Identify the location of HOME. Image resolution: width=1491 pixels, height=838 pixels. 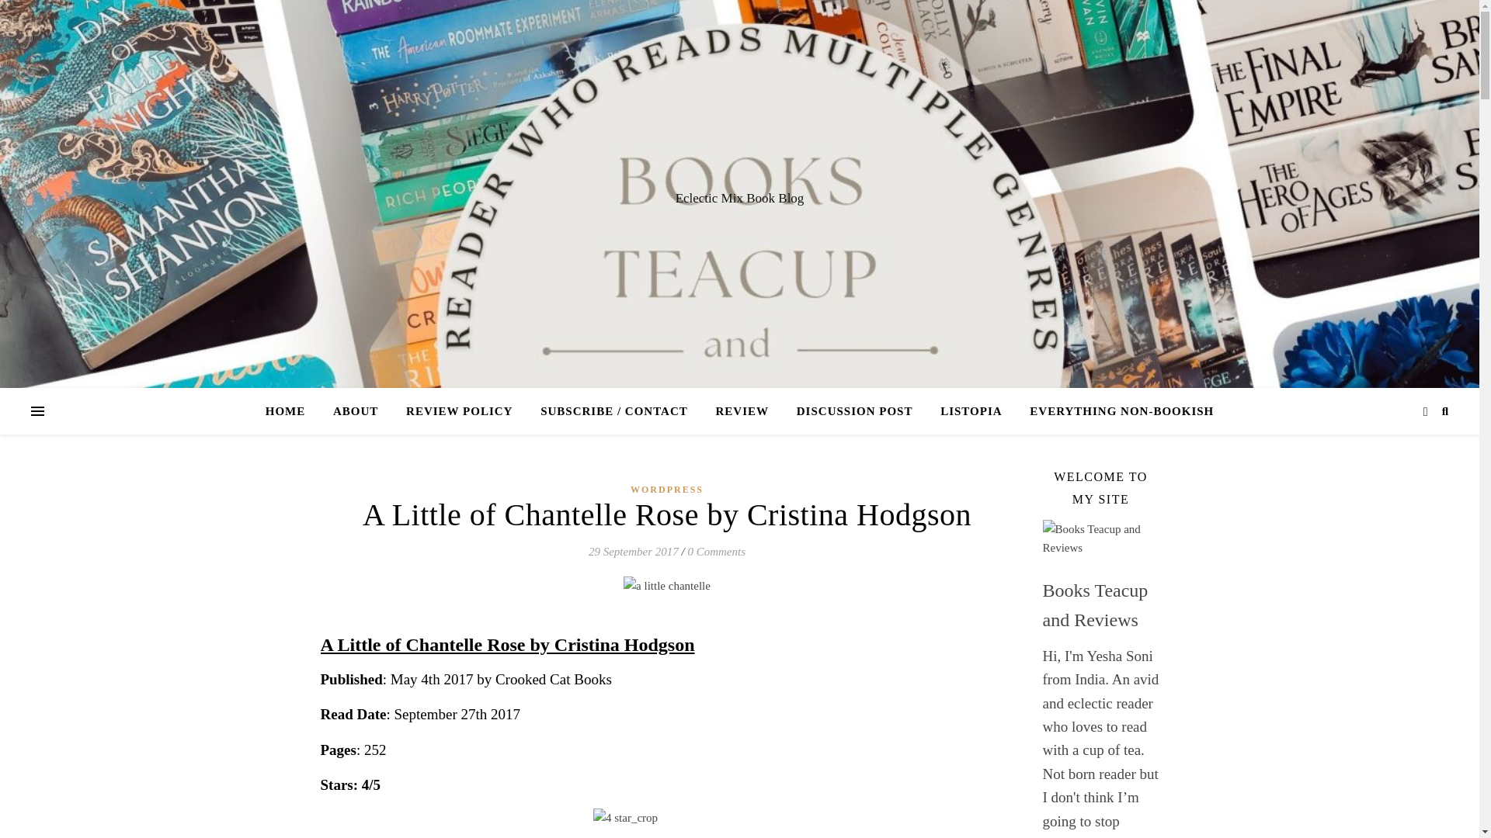
(292, 411).